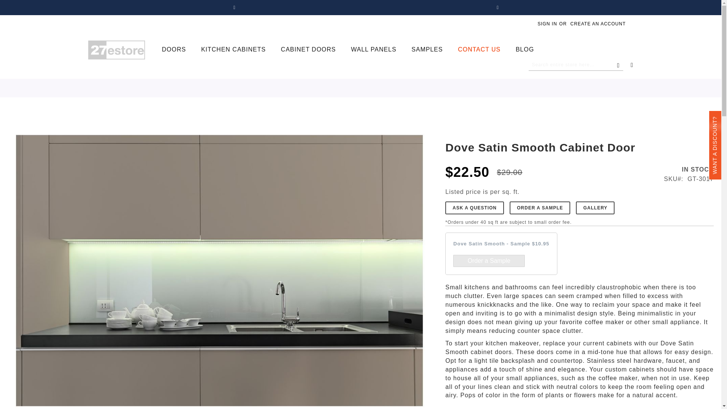  I want to click on DOORS, so click(174, 50).